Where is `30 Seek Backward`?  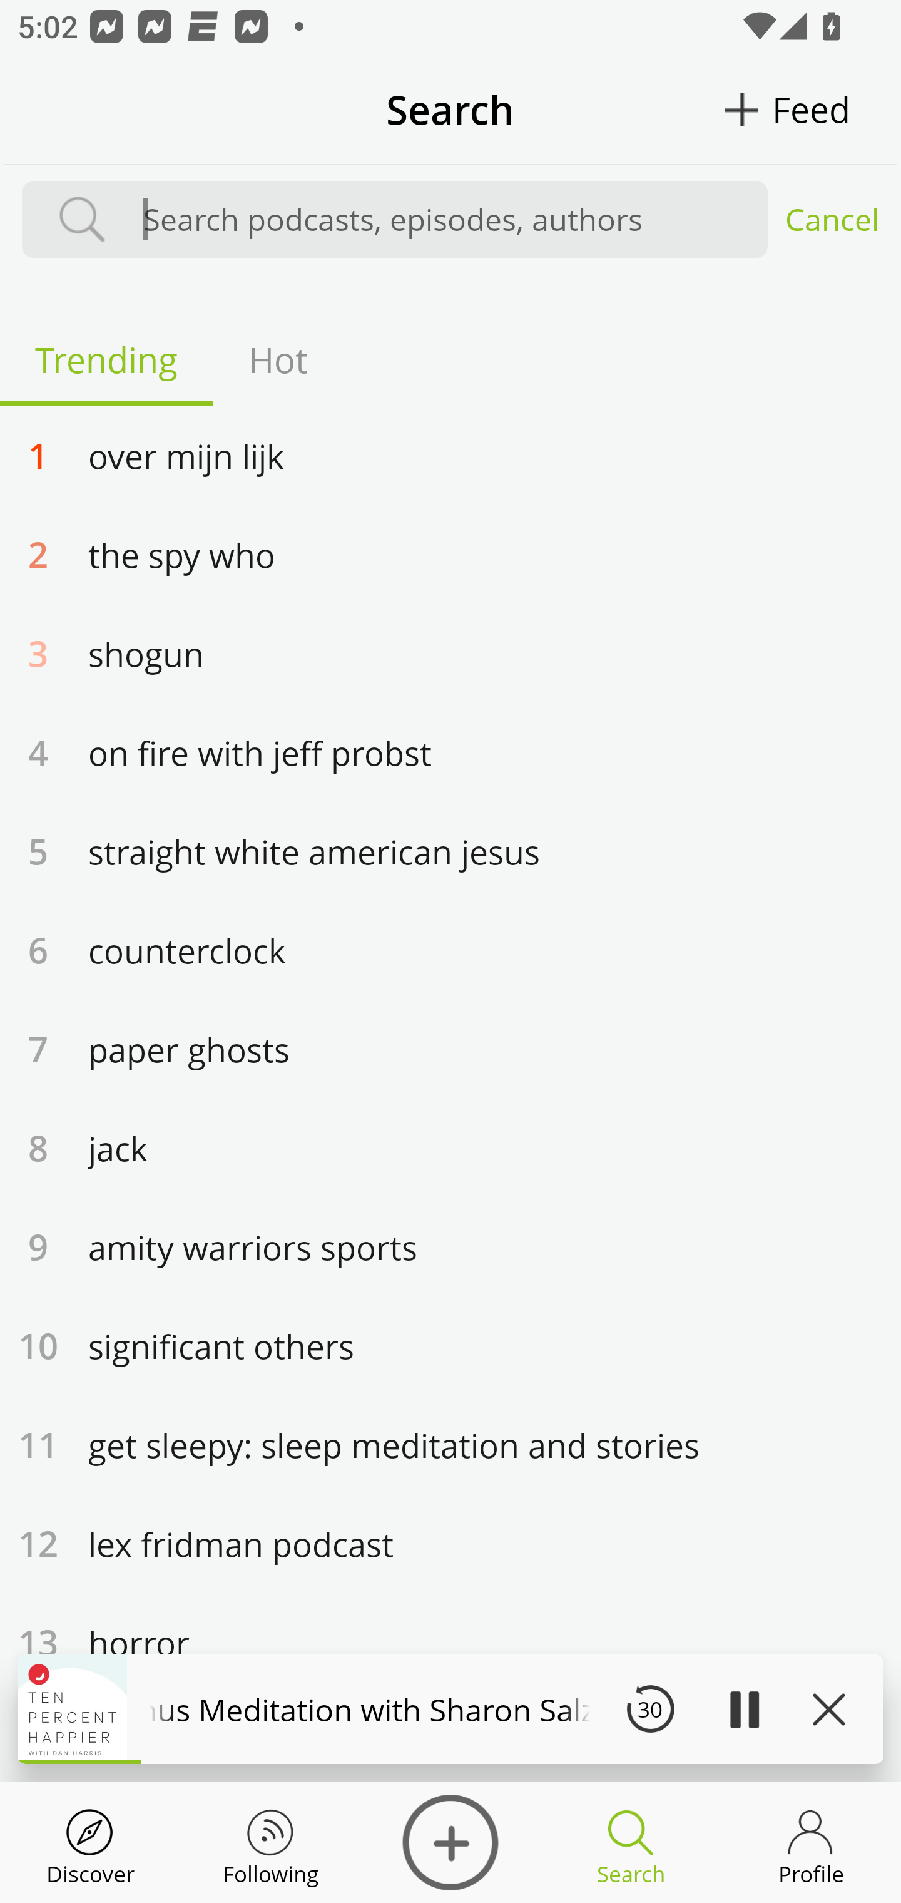
30 Seek Backward is located at coordinates (650, 1709).